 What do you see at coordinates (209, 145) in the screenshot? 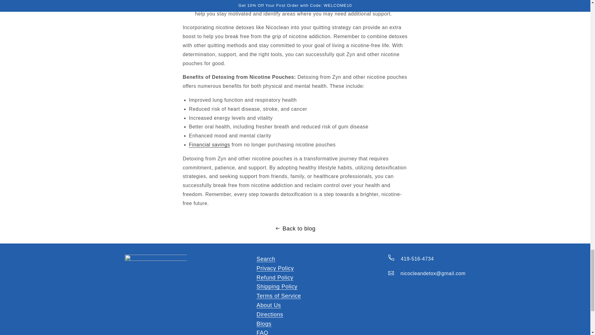
I see `saving money not buying Nicotine` at bounding box center [209, 145].